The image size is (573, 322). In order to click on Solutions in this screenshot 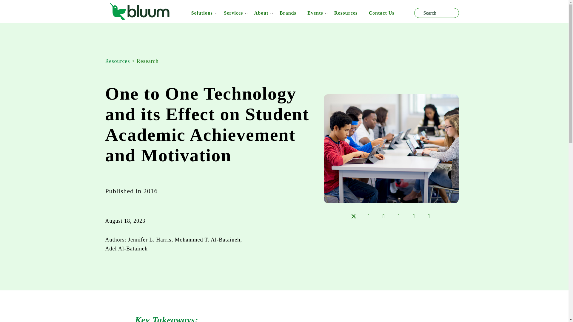, I will do `click(202, 13)`.